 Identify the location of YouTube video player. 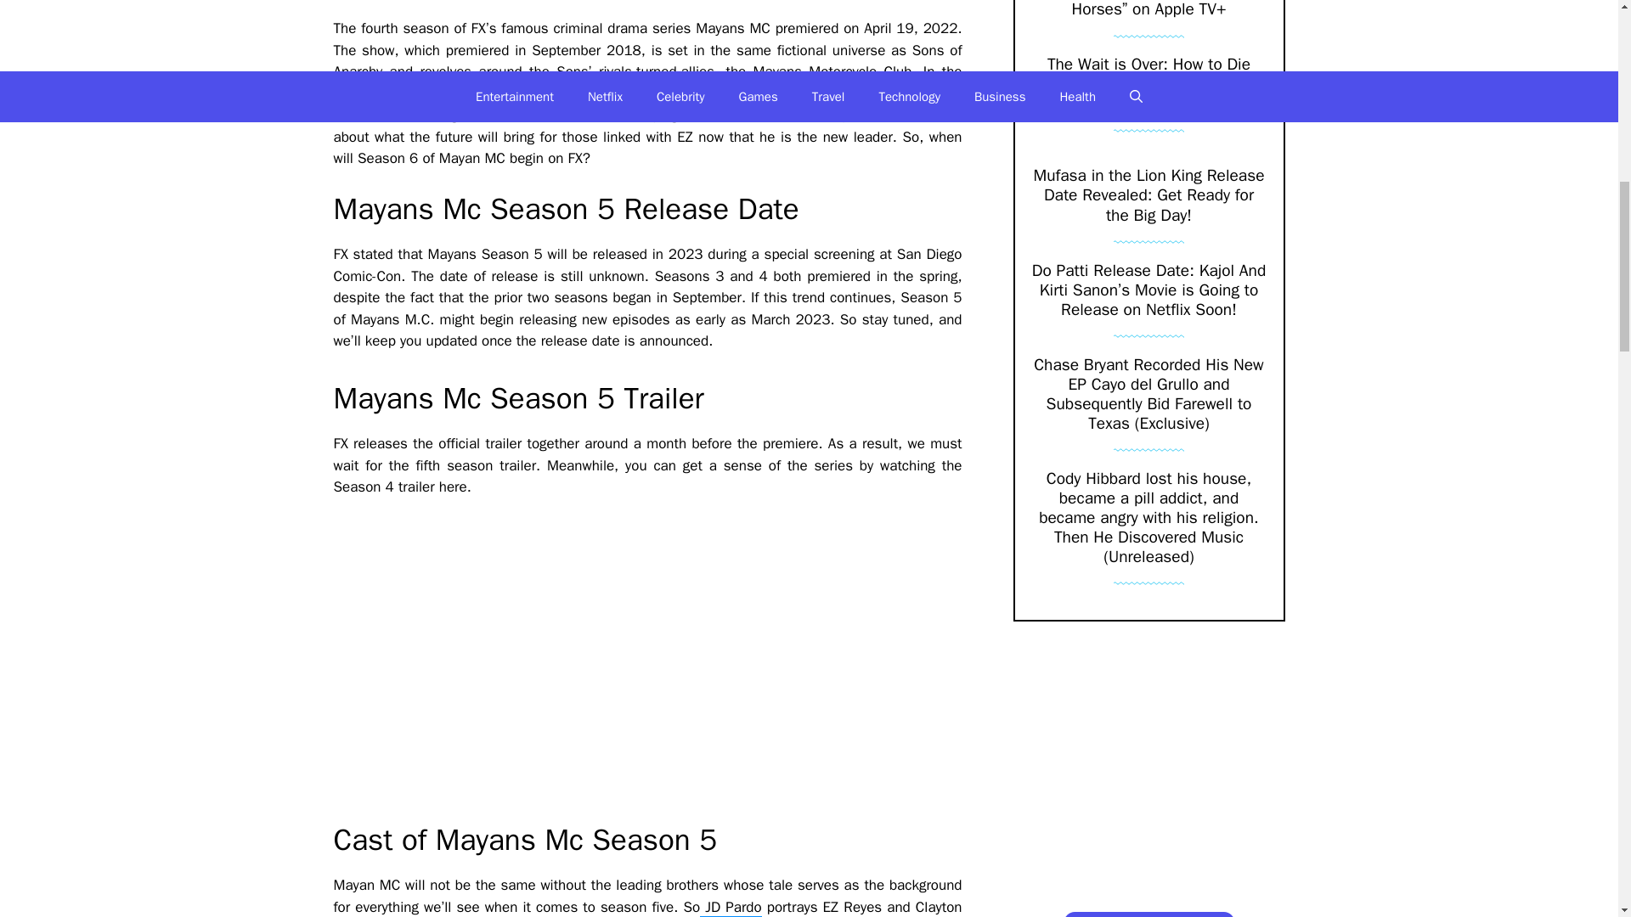
(571, 660).